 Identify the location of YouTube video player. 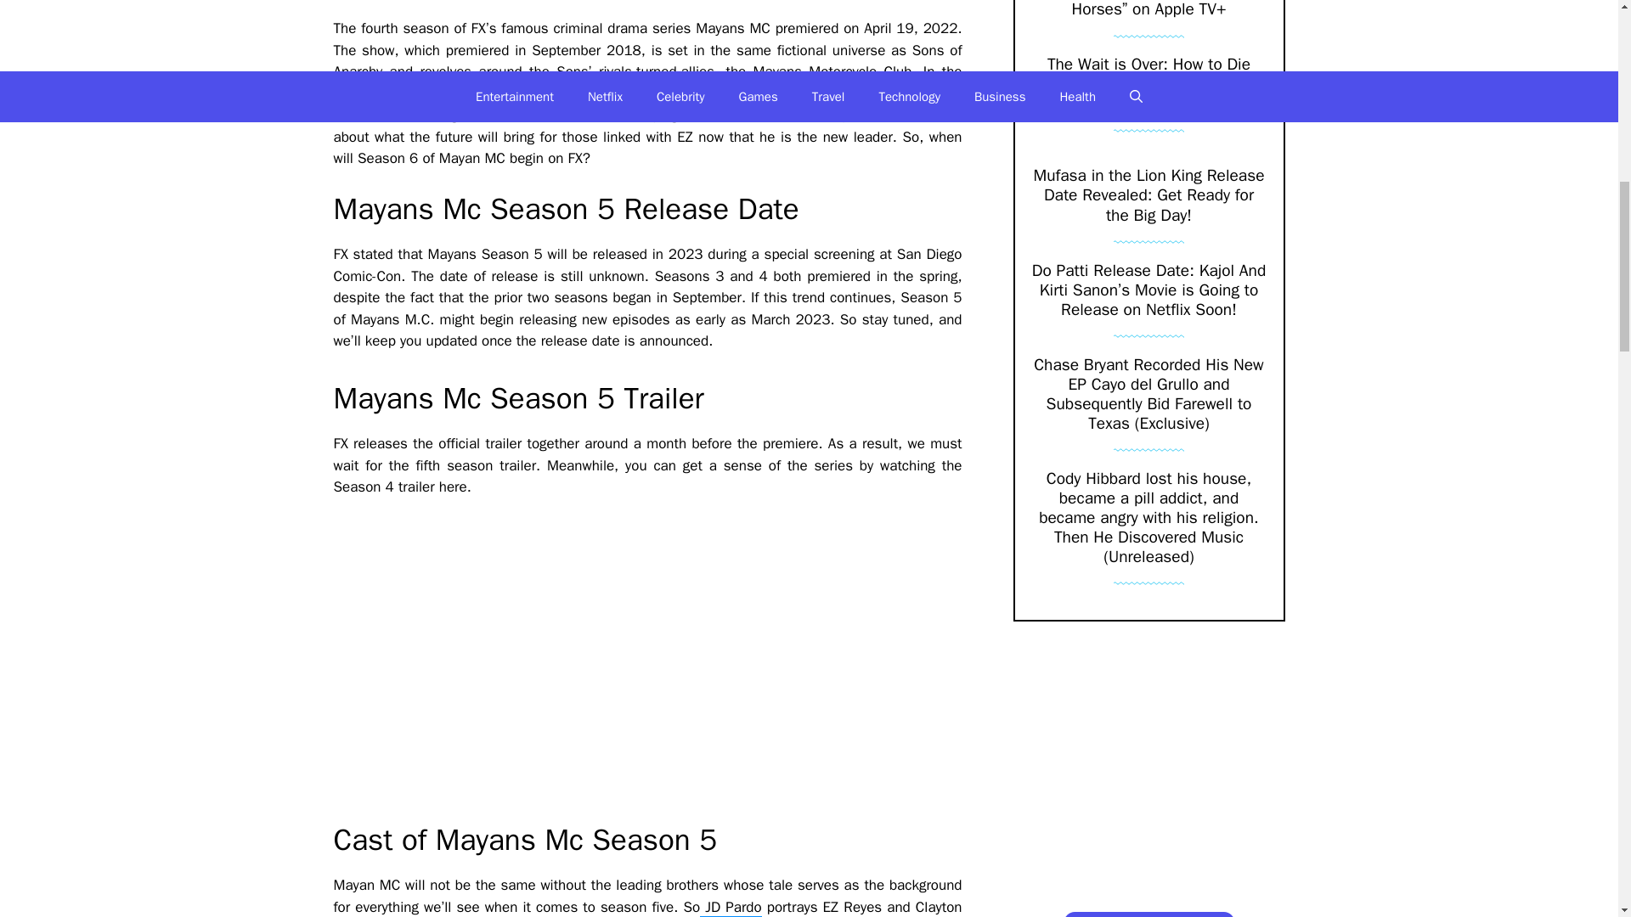
(571, 660).